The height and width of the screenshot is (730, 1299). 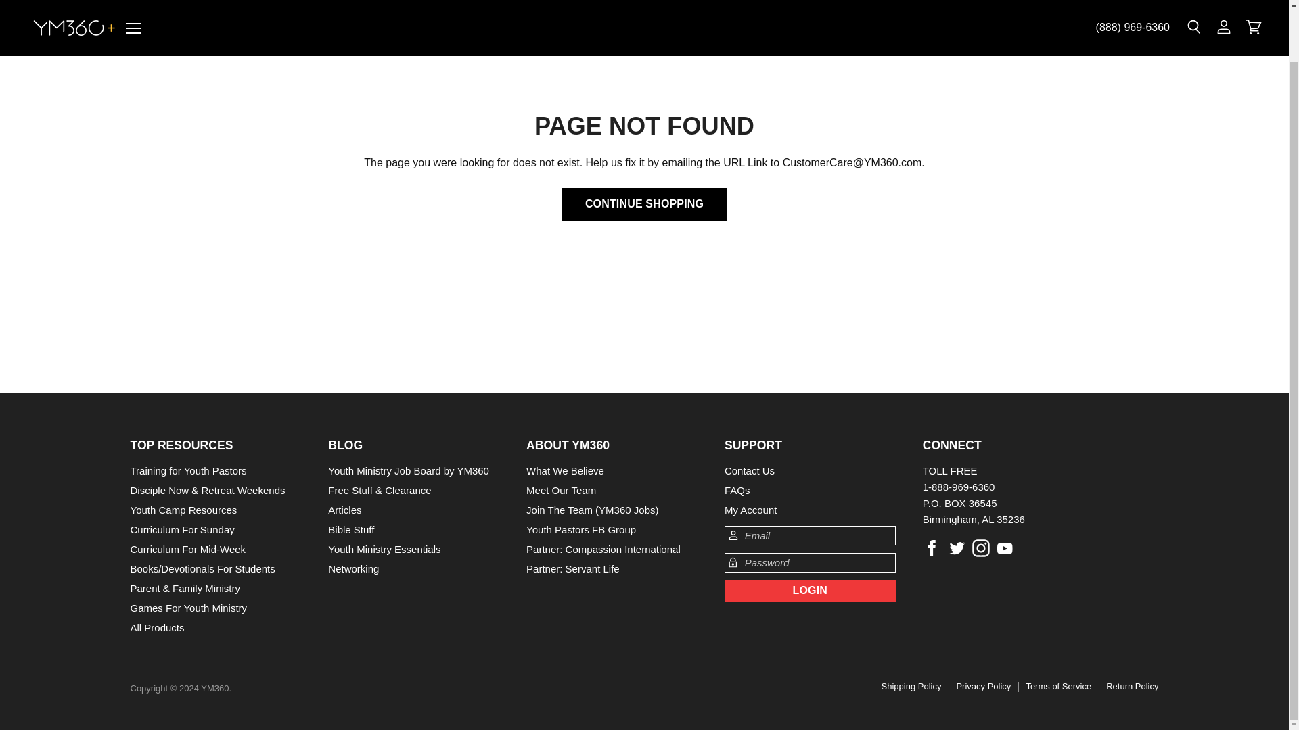 What do you see at coordinates (957, 547) in the screenshot?
I see `Twitter` at bounding box center [957, 547].